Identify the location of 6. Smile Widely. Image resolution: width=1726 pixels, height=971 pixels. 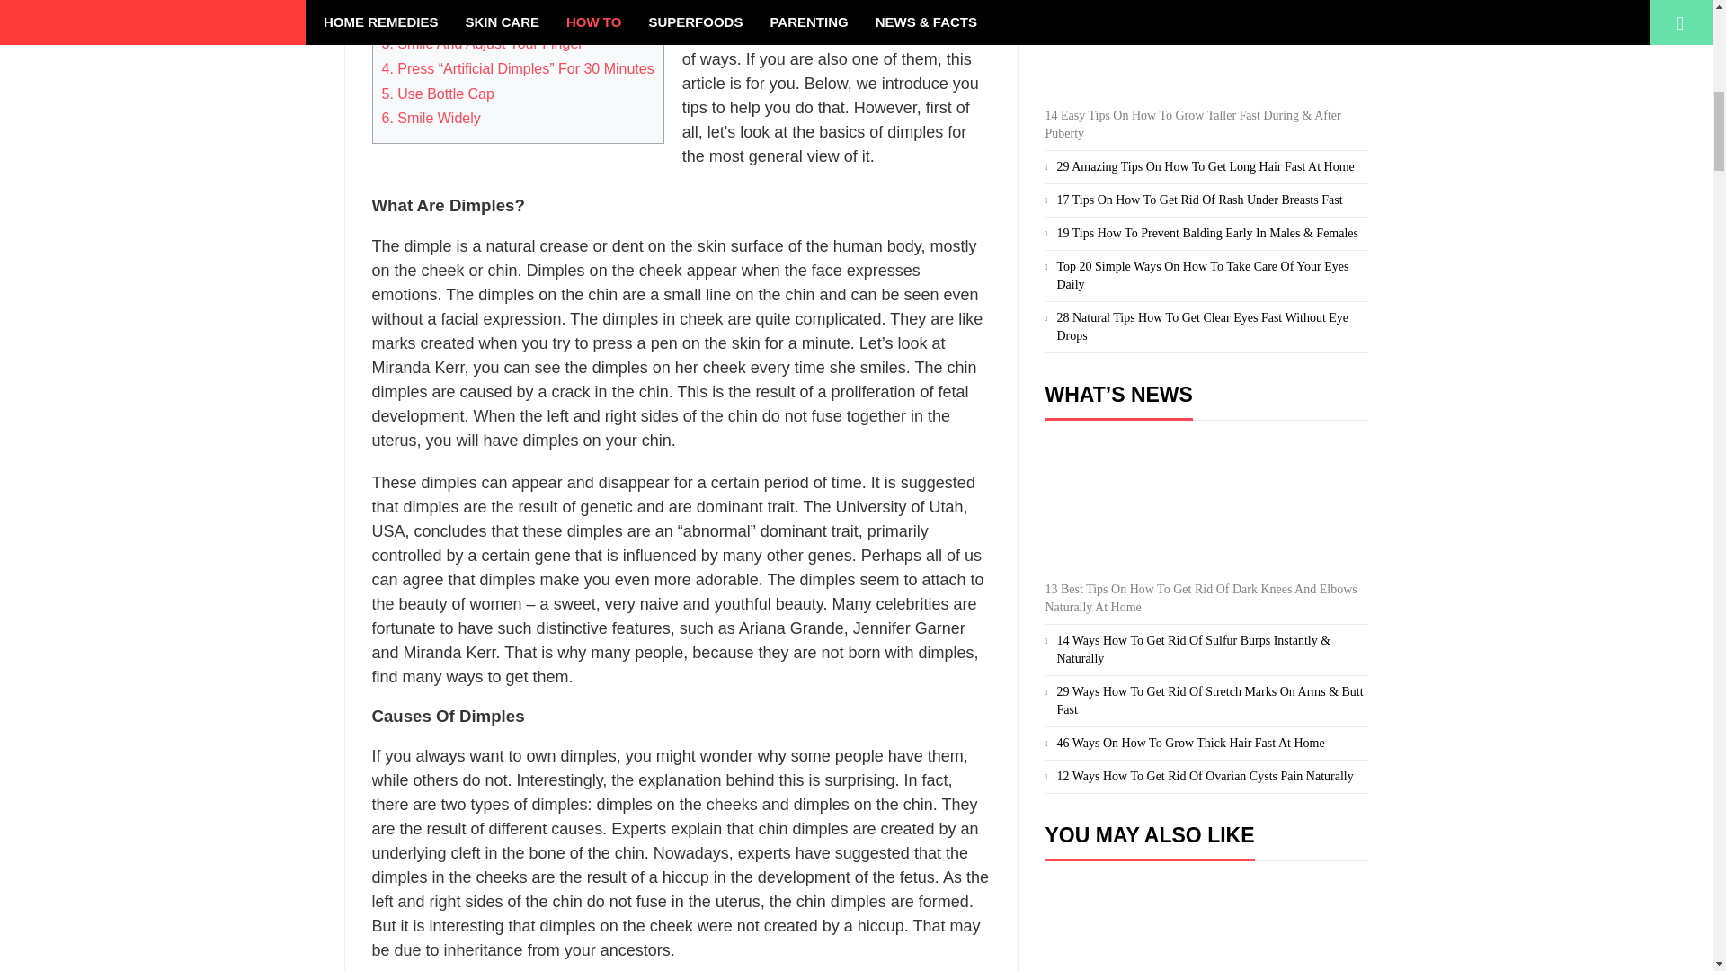
(430, 119).